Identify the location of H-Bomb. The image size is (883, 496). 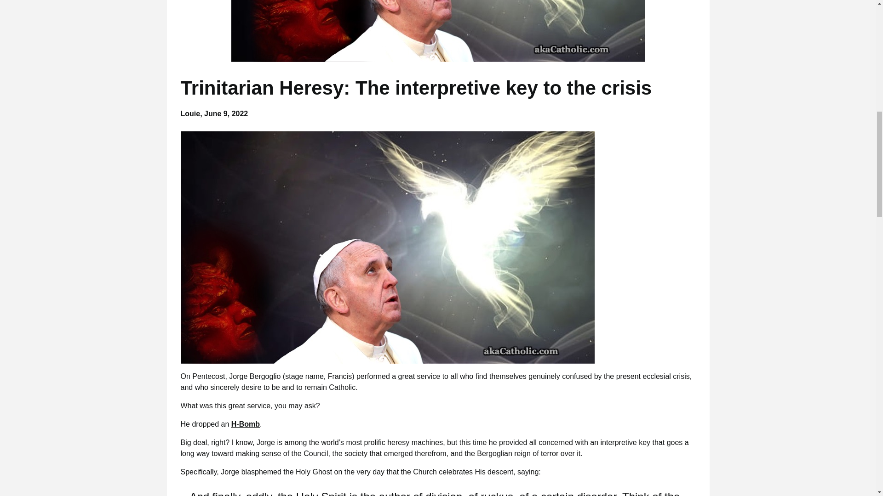
(246, 424).